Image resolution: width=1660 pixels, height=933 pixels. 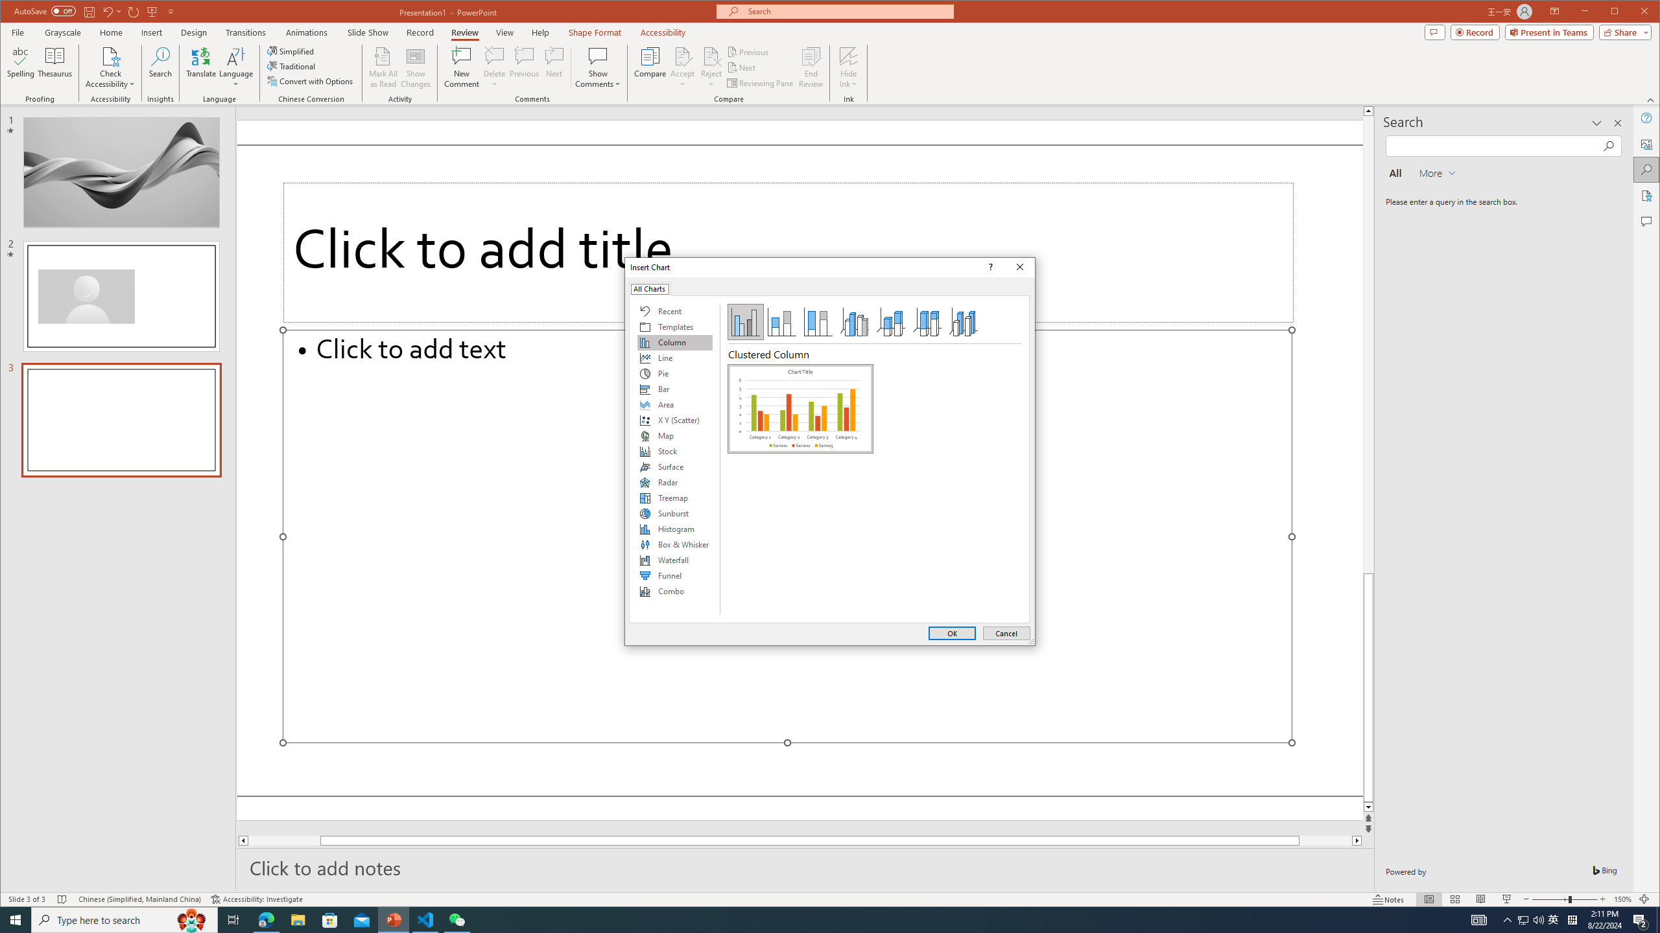 What do you see at coordinates (683, 56) in the screenshot?
I see `Accept Change` at bounding box center [683, 56].